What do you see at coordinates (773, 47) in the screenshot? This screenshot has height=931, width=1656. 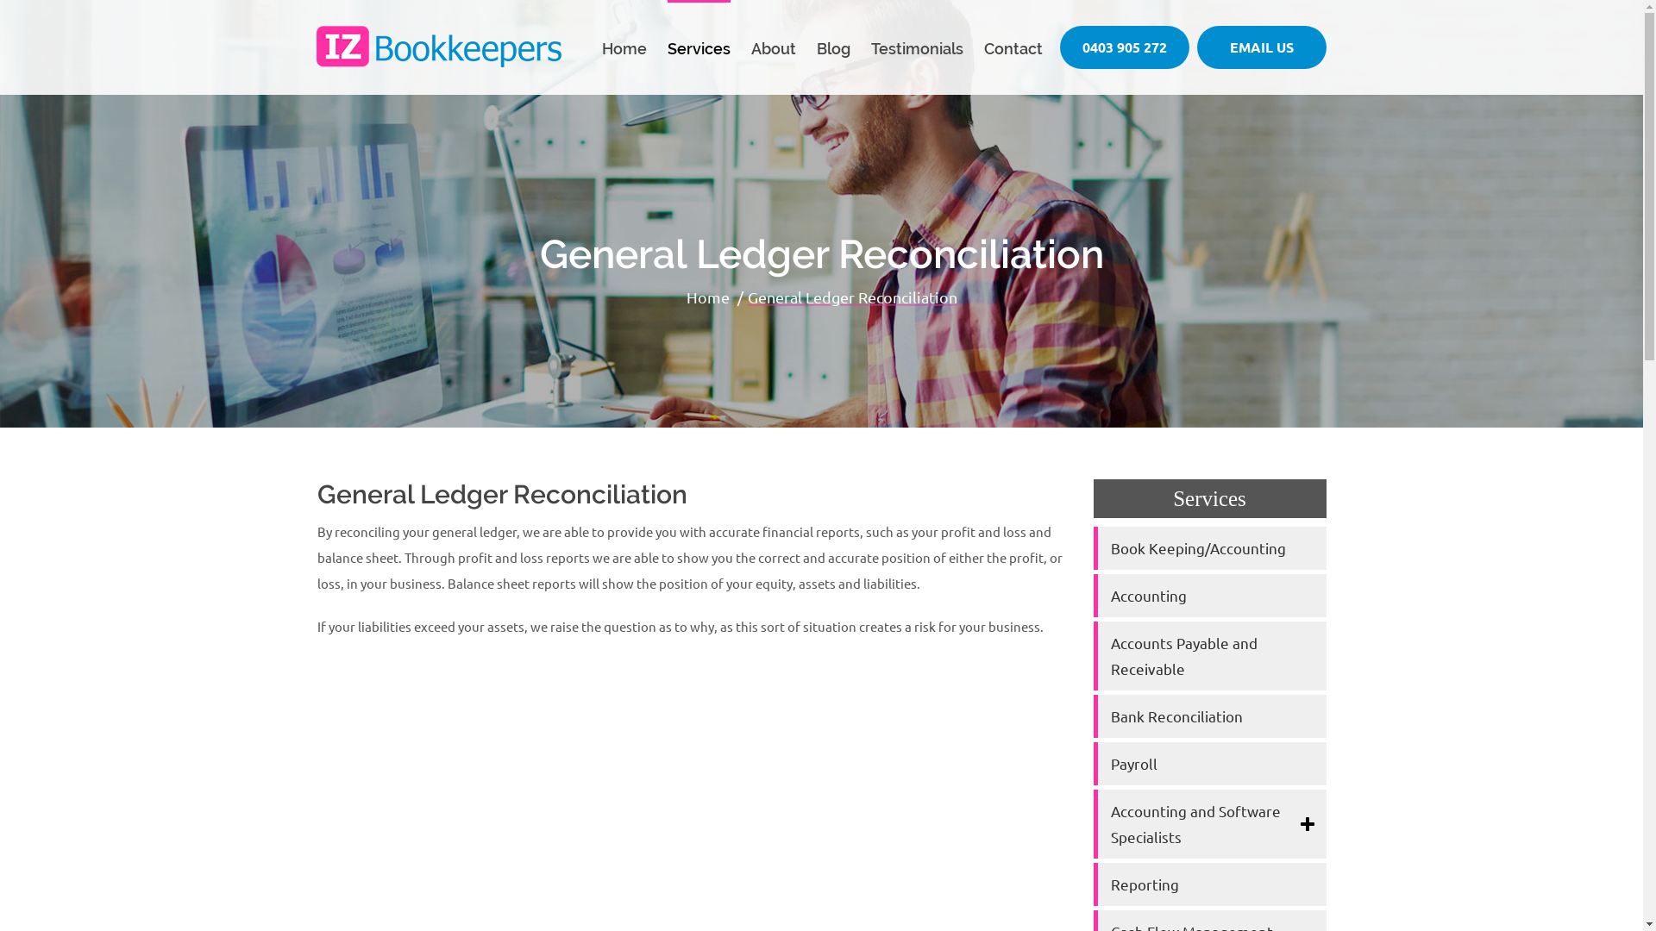 I see `About` at bounding box center [773, 47].